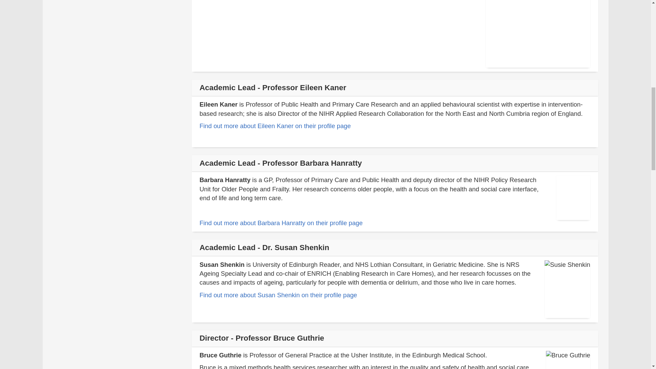 This screenshot has width=656, height=369. Describe the element at coordinates (278, 295) in the screenshot. I see `Find out more about Susan Shenkin on their profile page` at that location.